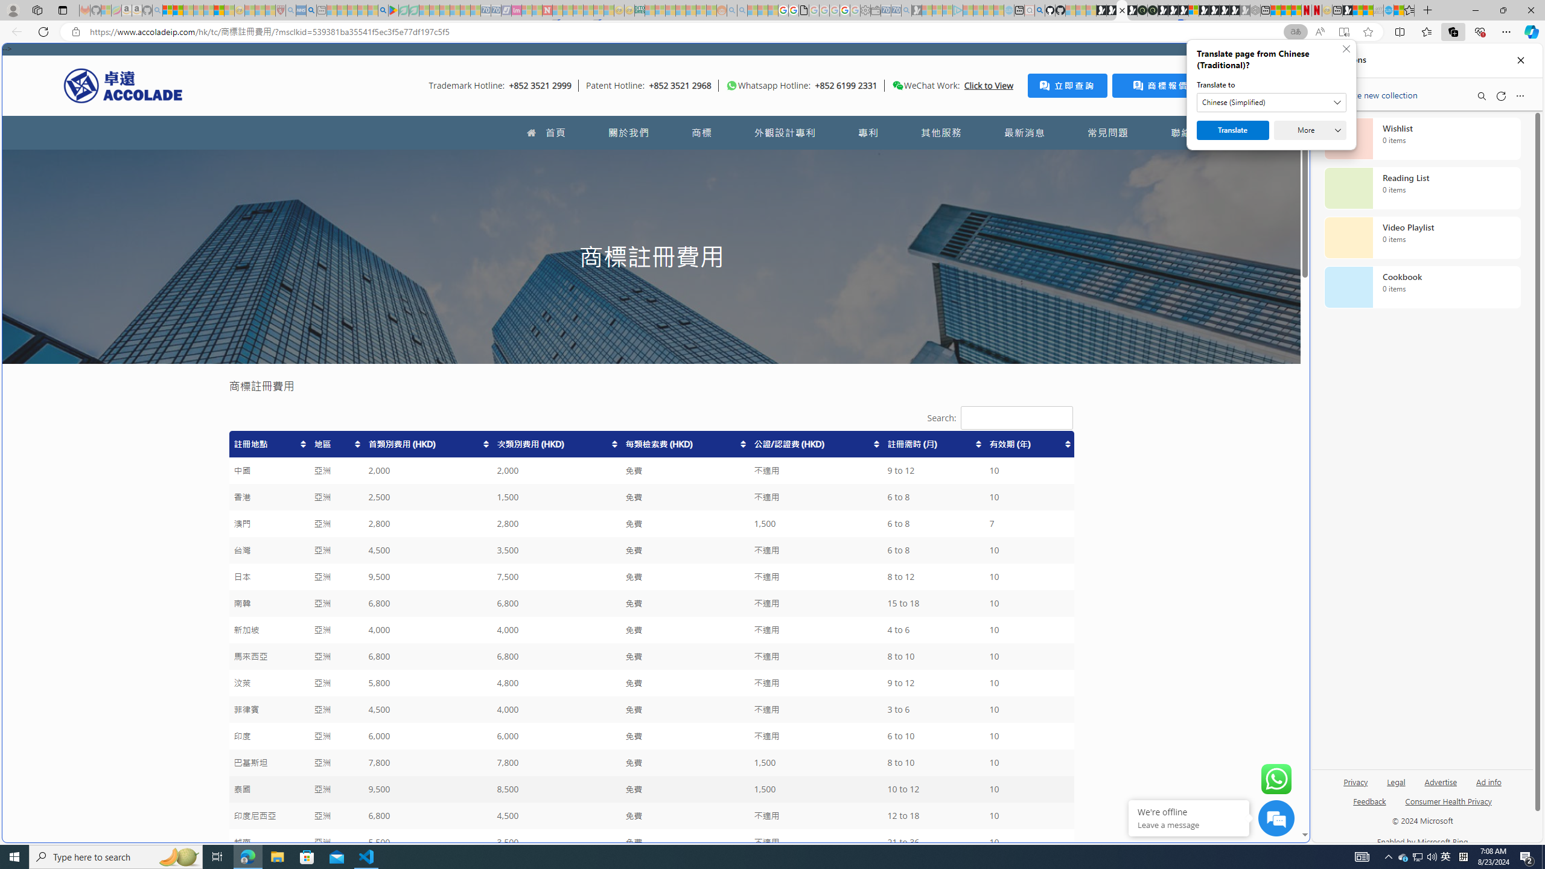  What do you see at coordinates (280, 10) in the screenshot?
I see `Robert H. Shmerling, MD - Harvard Health - Sleeping` at bounding box center [280, 10].